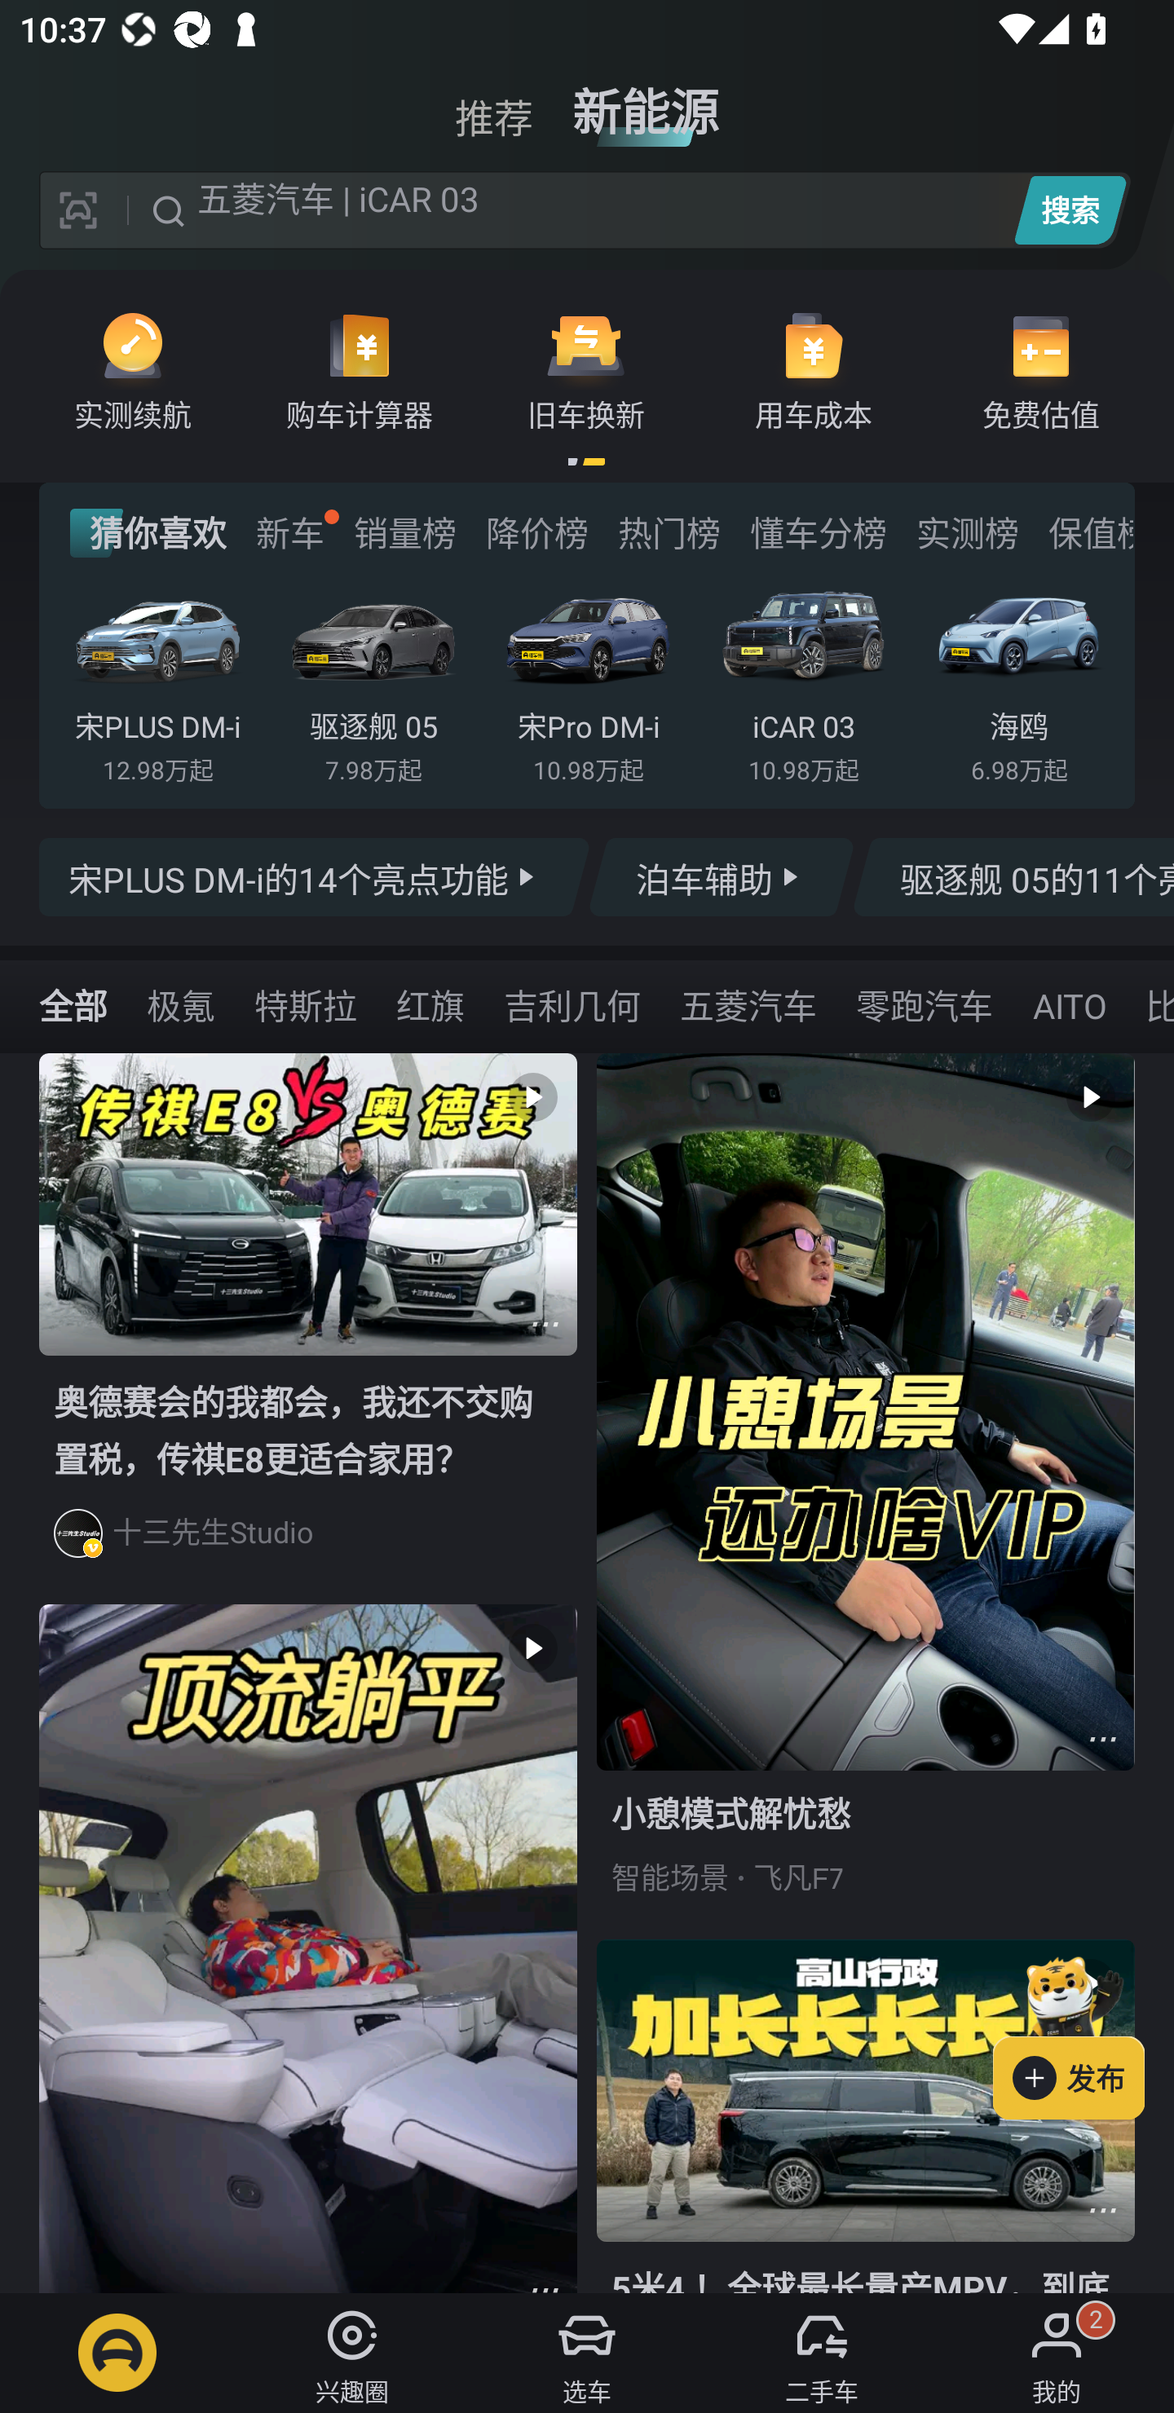  What do you see at coordinates (306, 1004) in the screenshot?
I see `特斯拉` at bounding box center [306, 1004].